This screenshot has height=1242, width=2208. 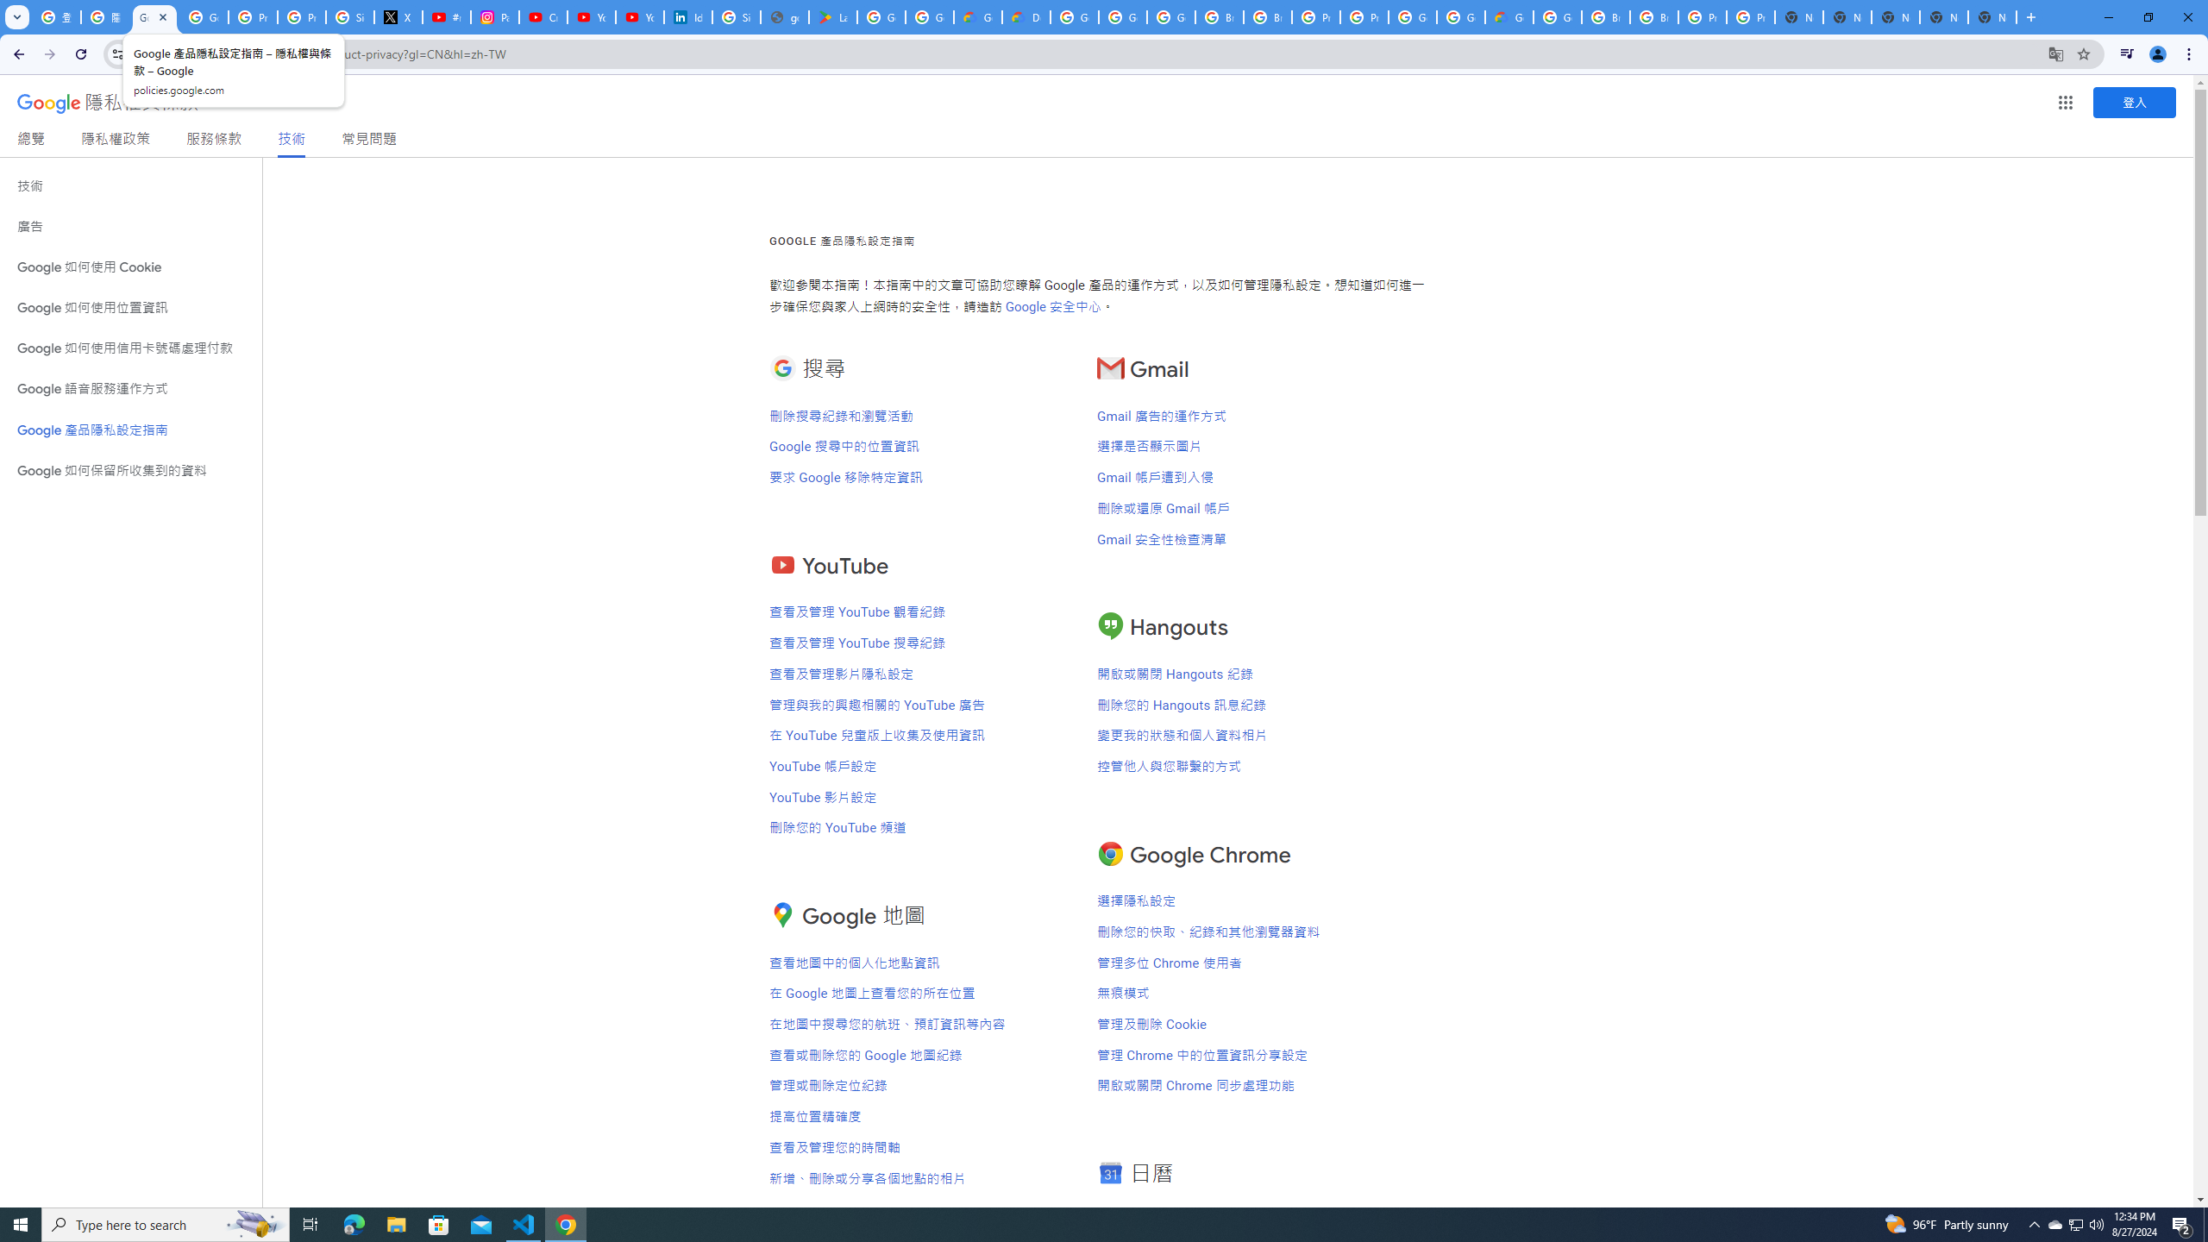 What do you see at coordinates (301, 17) in the screenshot?
I see `Privacy Help Center - Policies Help` at bounding box center [301, 17].